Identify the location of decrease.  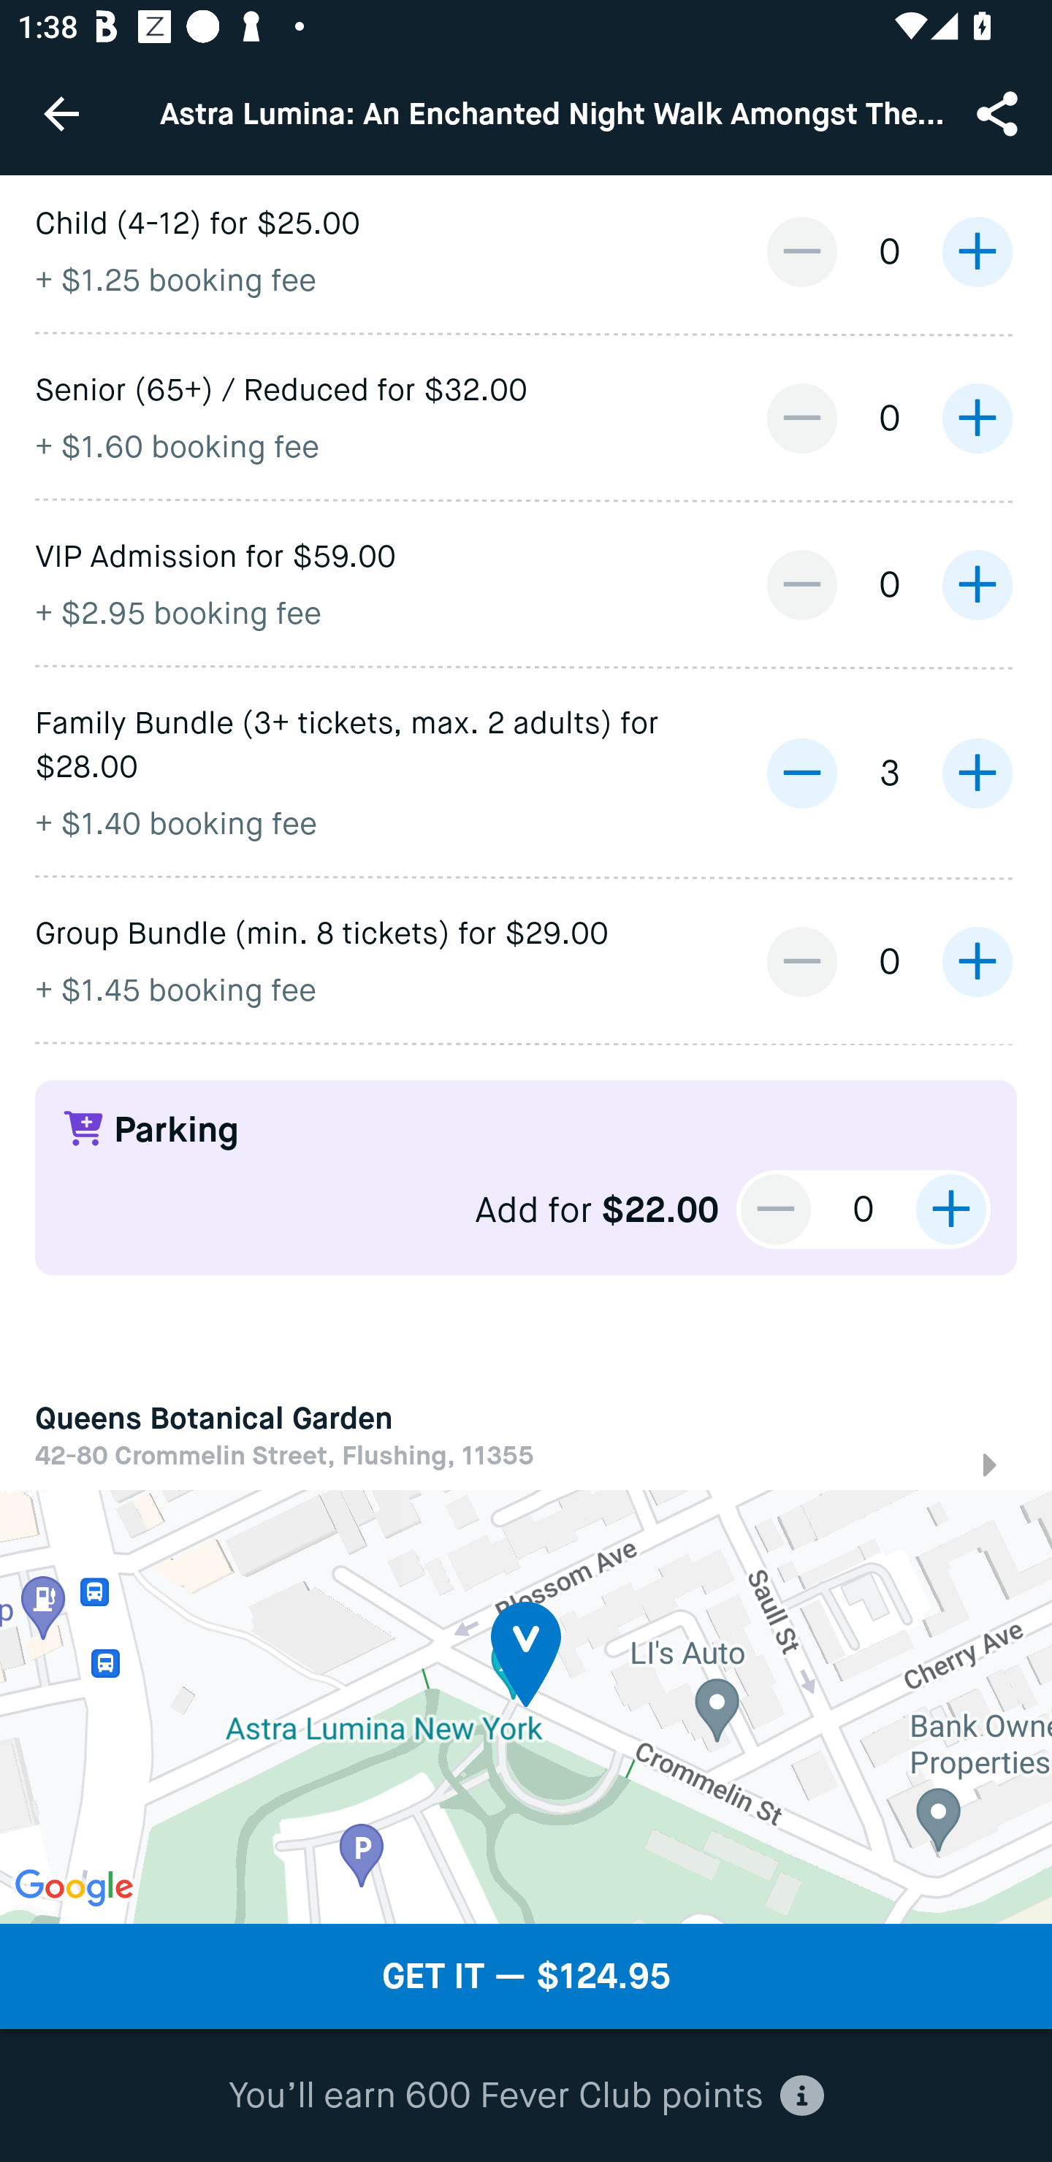
(801, 418).